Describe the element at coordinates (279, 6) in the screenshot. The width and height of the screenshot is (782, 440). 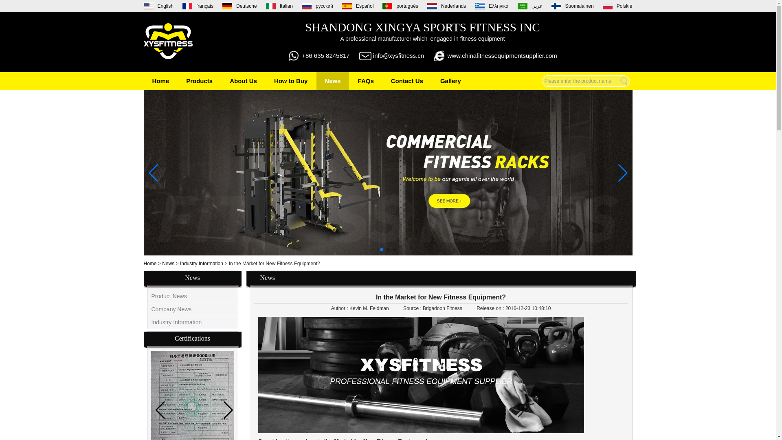
I see `Italian` at that location.